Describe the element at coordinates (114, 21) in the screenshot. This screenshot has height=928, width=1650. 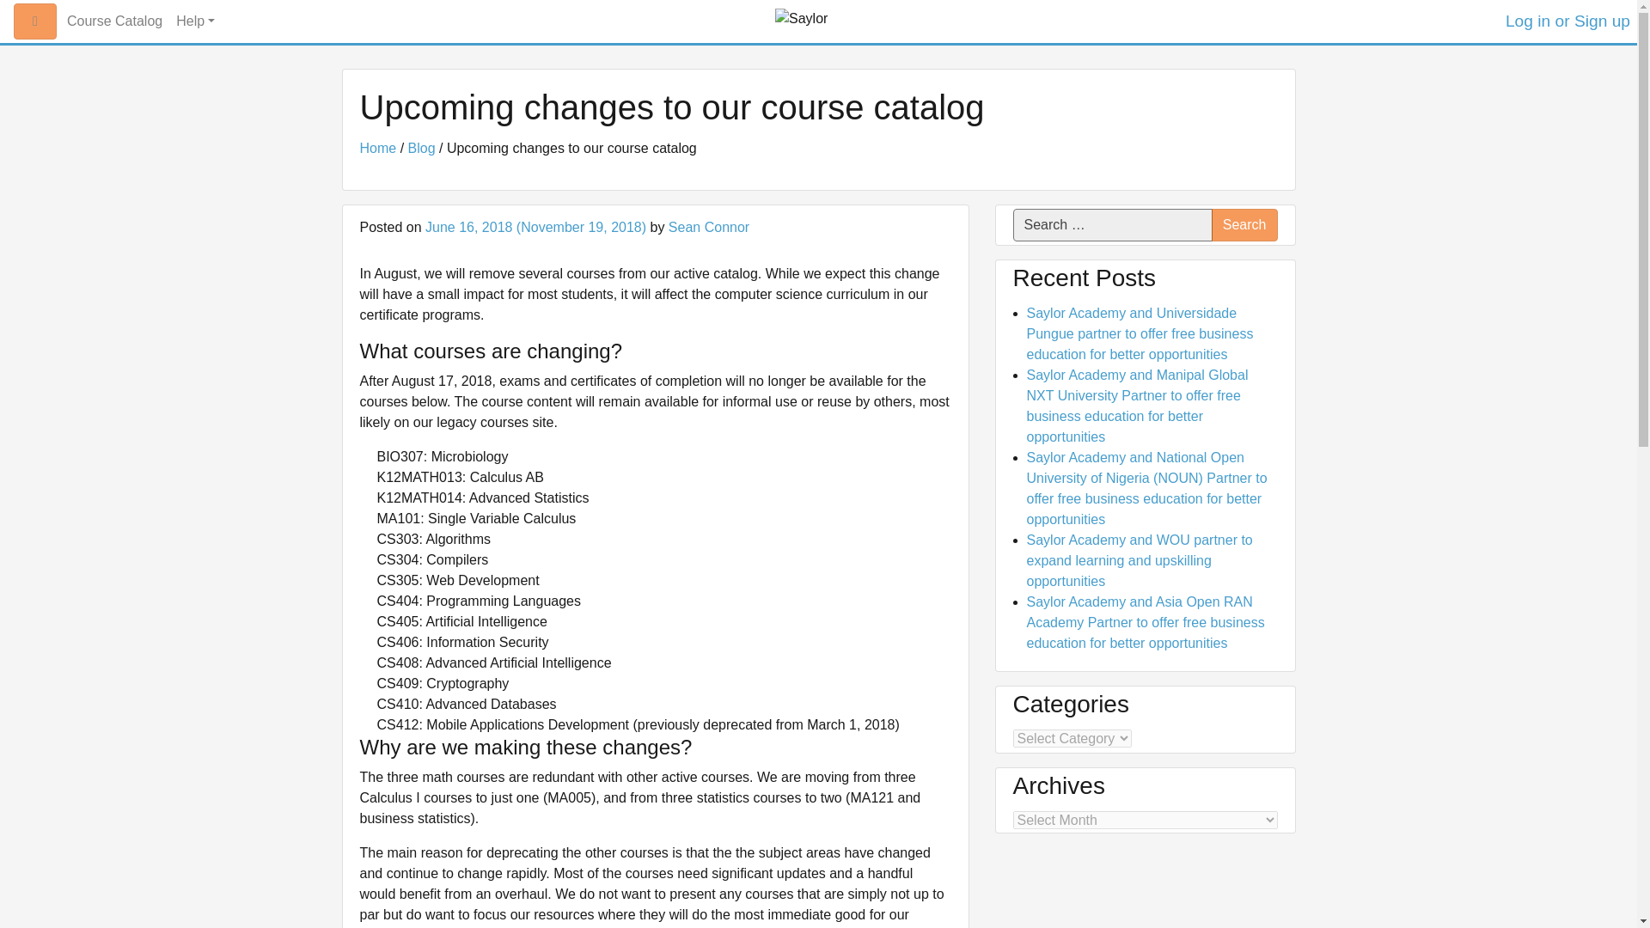
I see `Course Catalog` at that location.